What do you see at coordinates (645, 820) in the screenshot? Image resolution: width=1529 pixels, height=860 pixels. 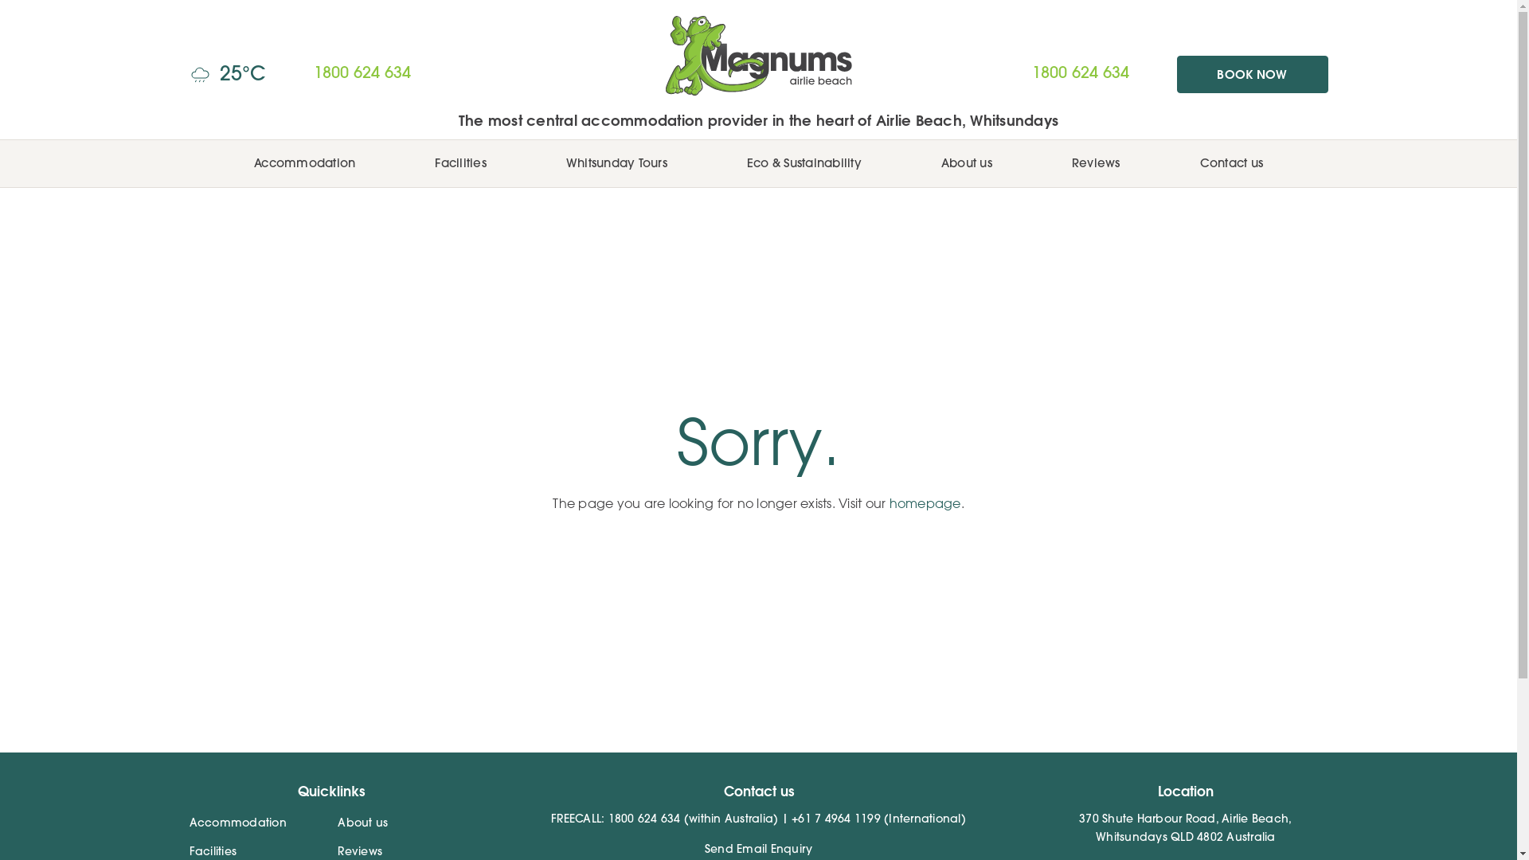 I see `1800 624 634` at bounding box center [645, 820].